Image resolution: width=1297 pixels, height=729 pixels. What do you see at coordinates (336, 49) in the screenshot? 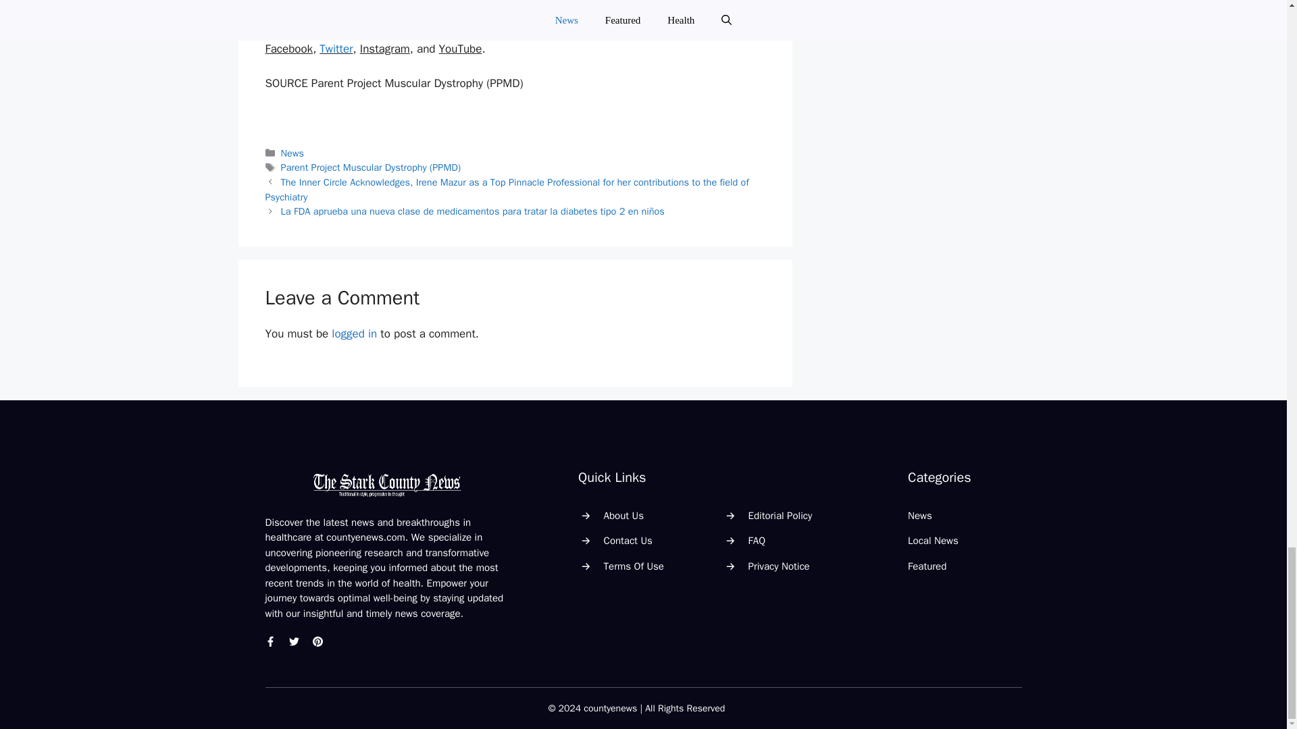
I see `Twitter` at bounding box center [336, 49].